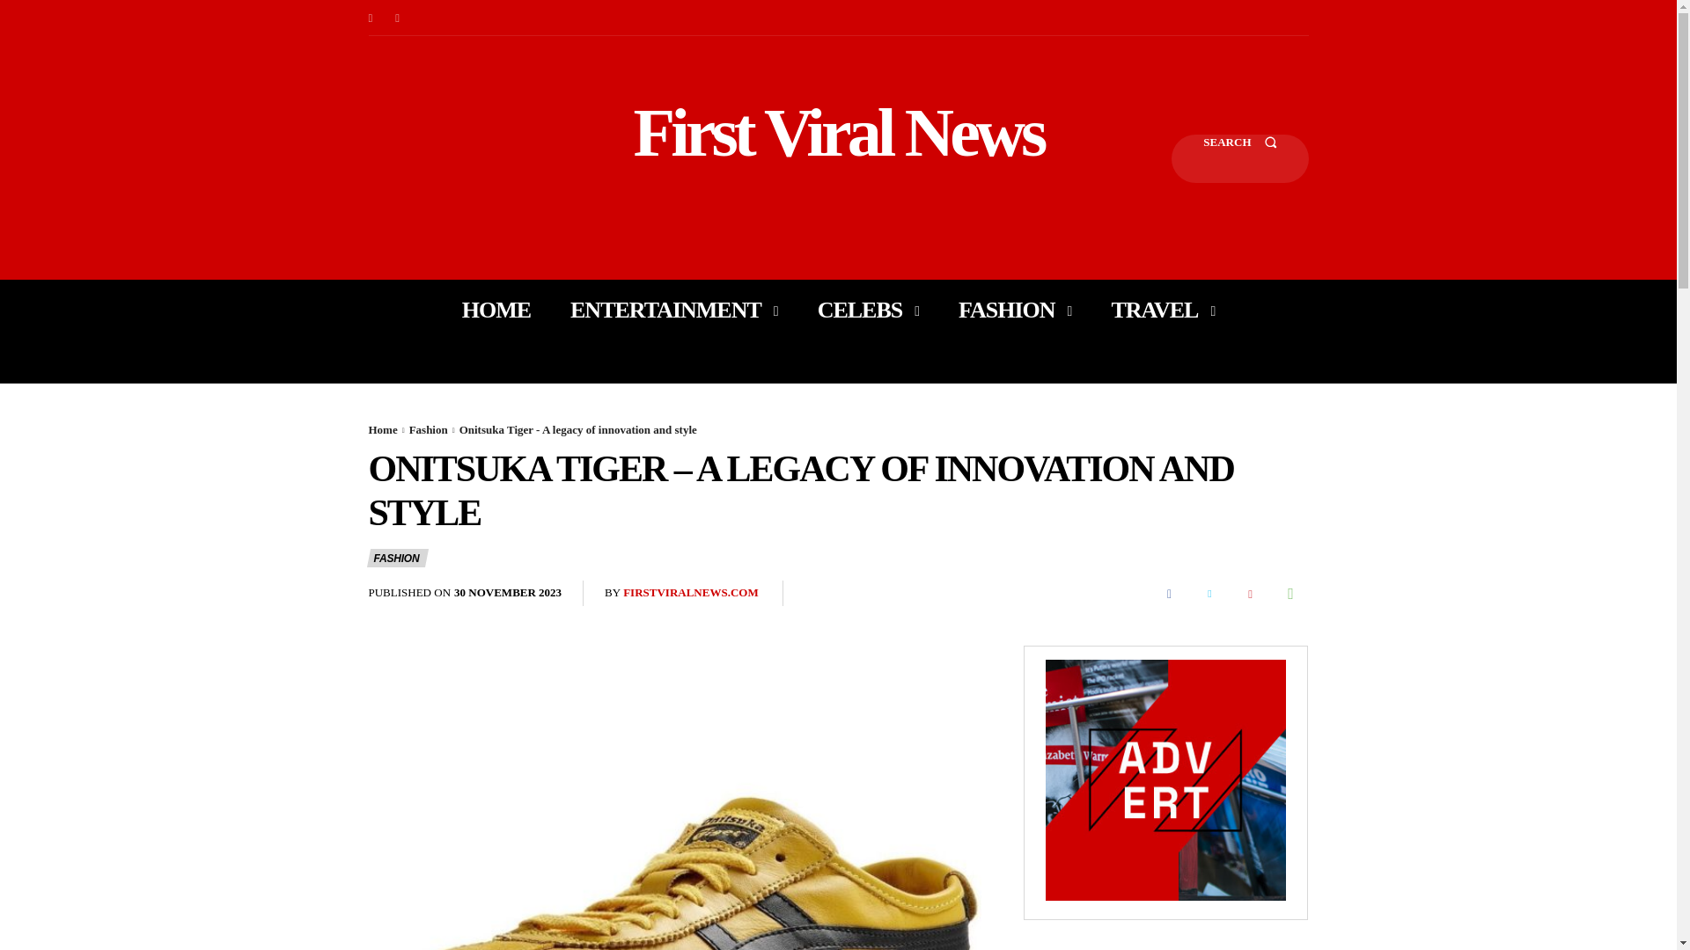 Image resolution: width=1690 pixels, height=950 pixels. Describe the element at coordinates (398, 18) in the screenshot. I see `Instagram` at that location.